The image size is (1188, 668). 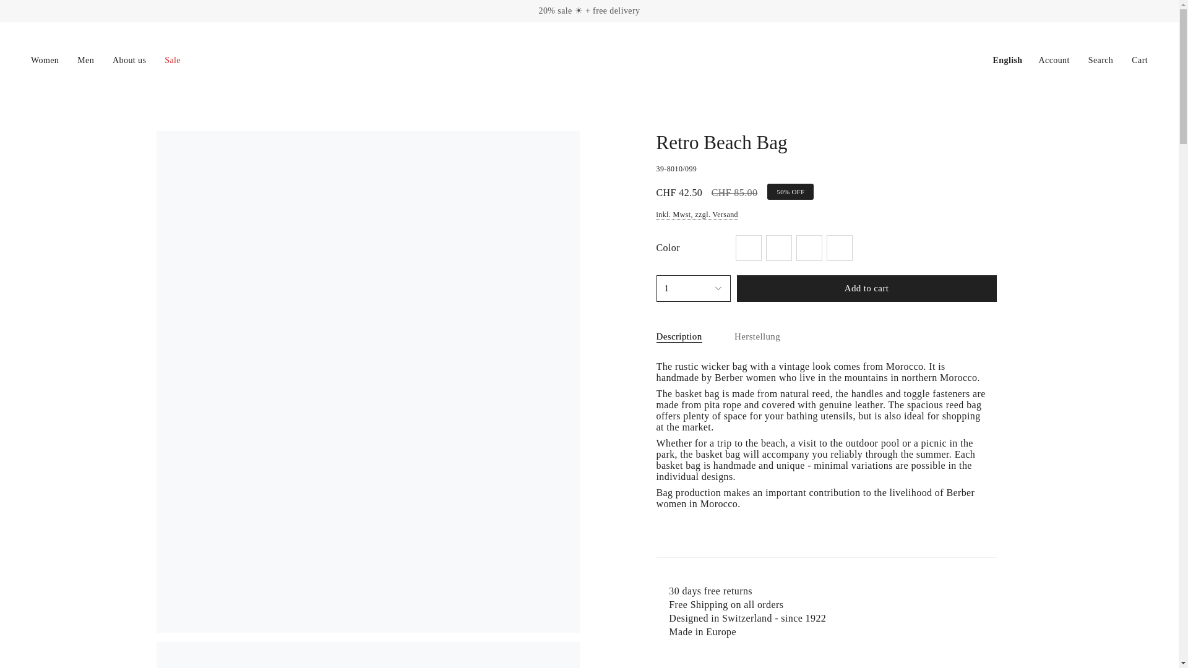 What do you see at coordinates (1100, 61) in the screenshot?
I see `Search` at bounding box center [1100, 61].